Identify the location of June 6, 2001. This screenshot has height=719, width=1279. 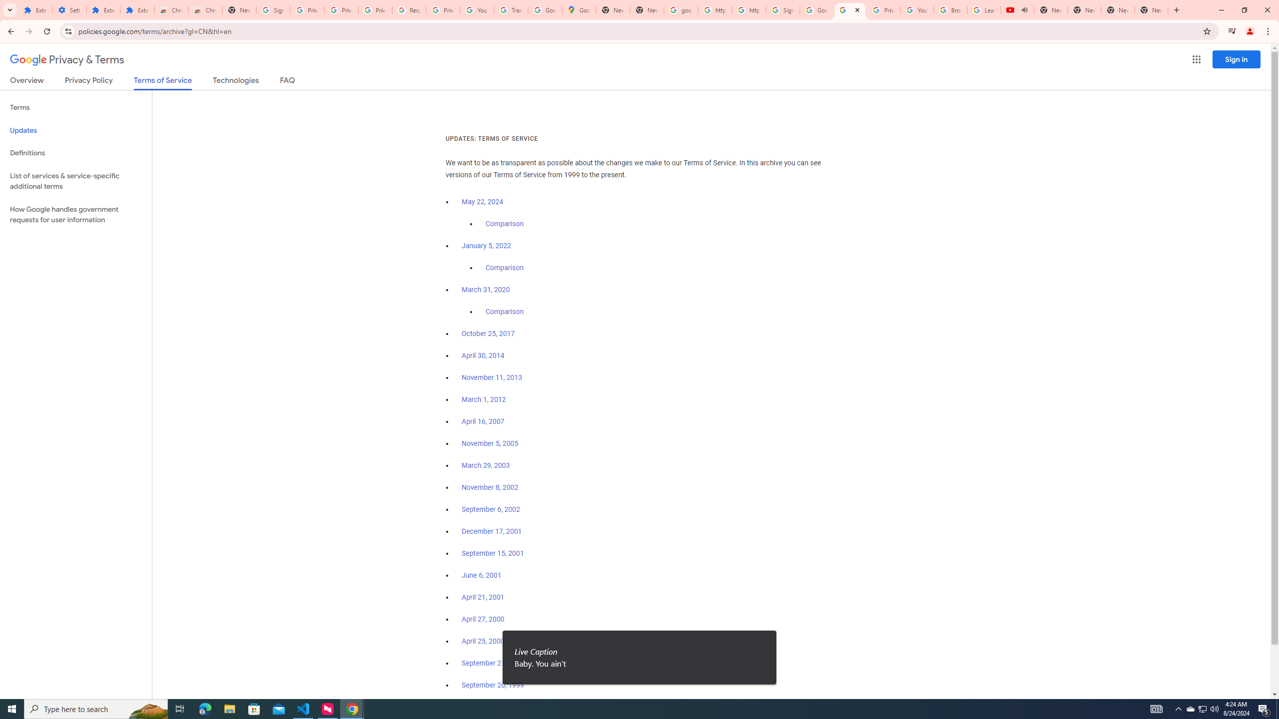
(482, 575).